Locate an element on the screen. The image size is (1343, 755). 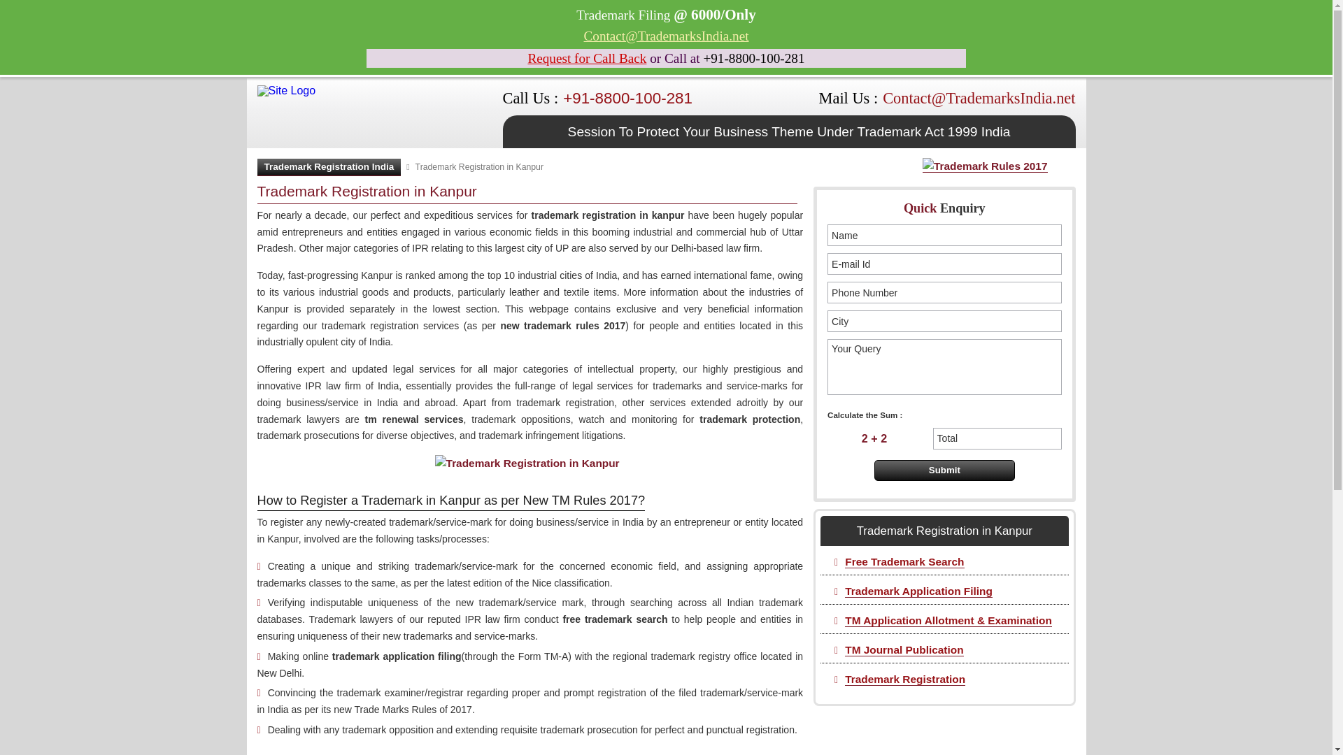
TM Journal Publication is located at coordinates (904, 650).